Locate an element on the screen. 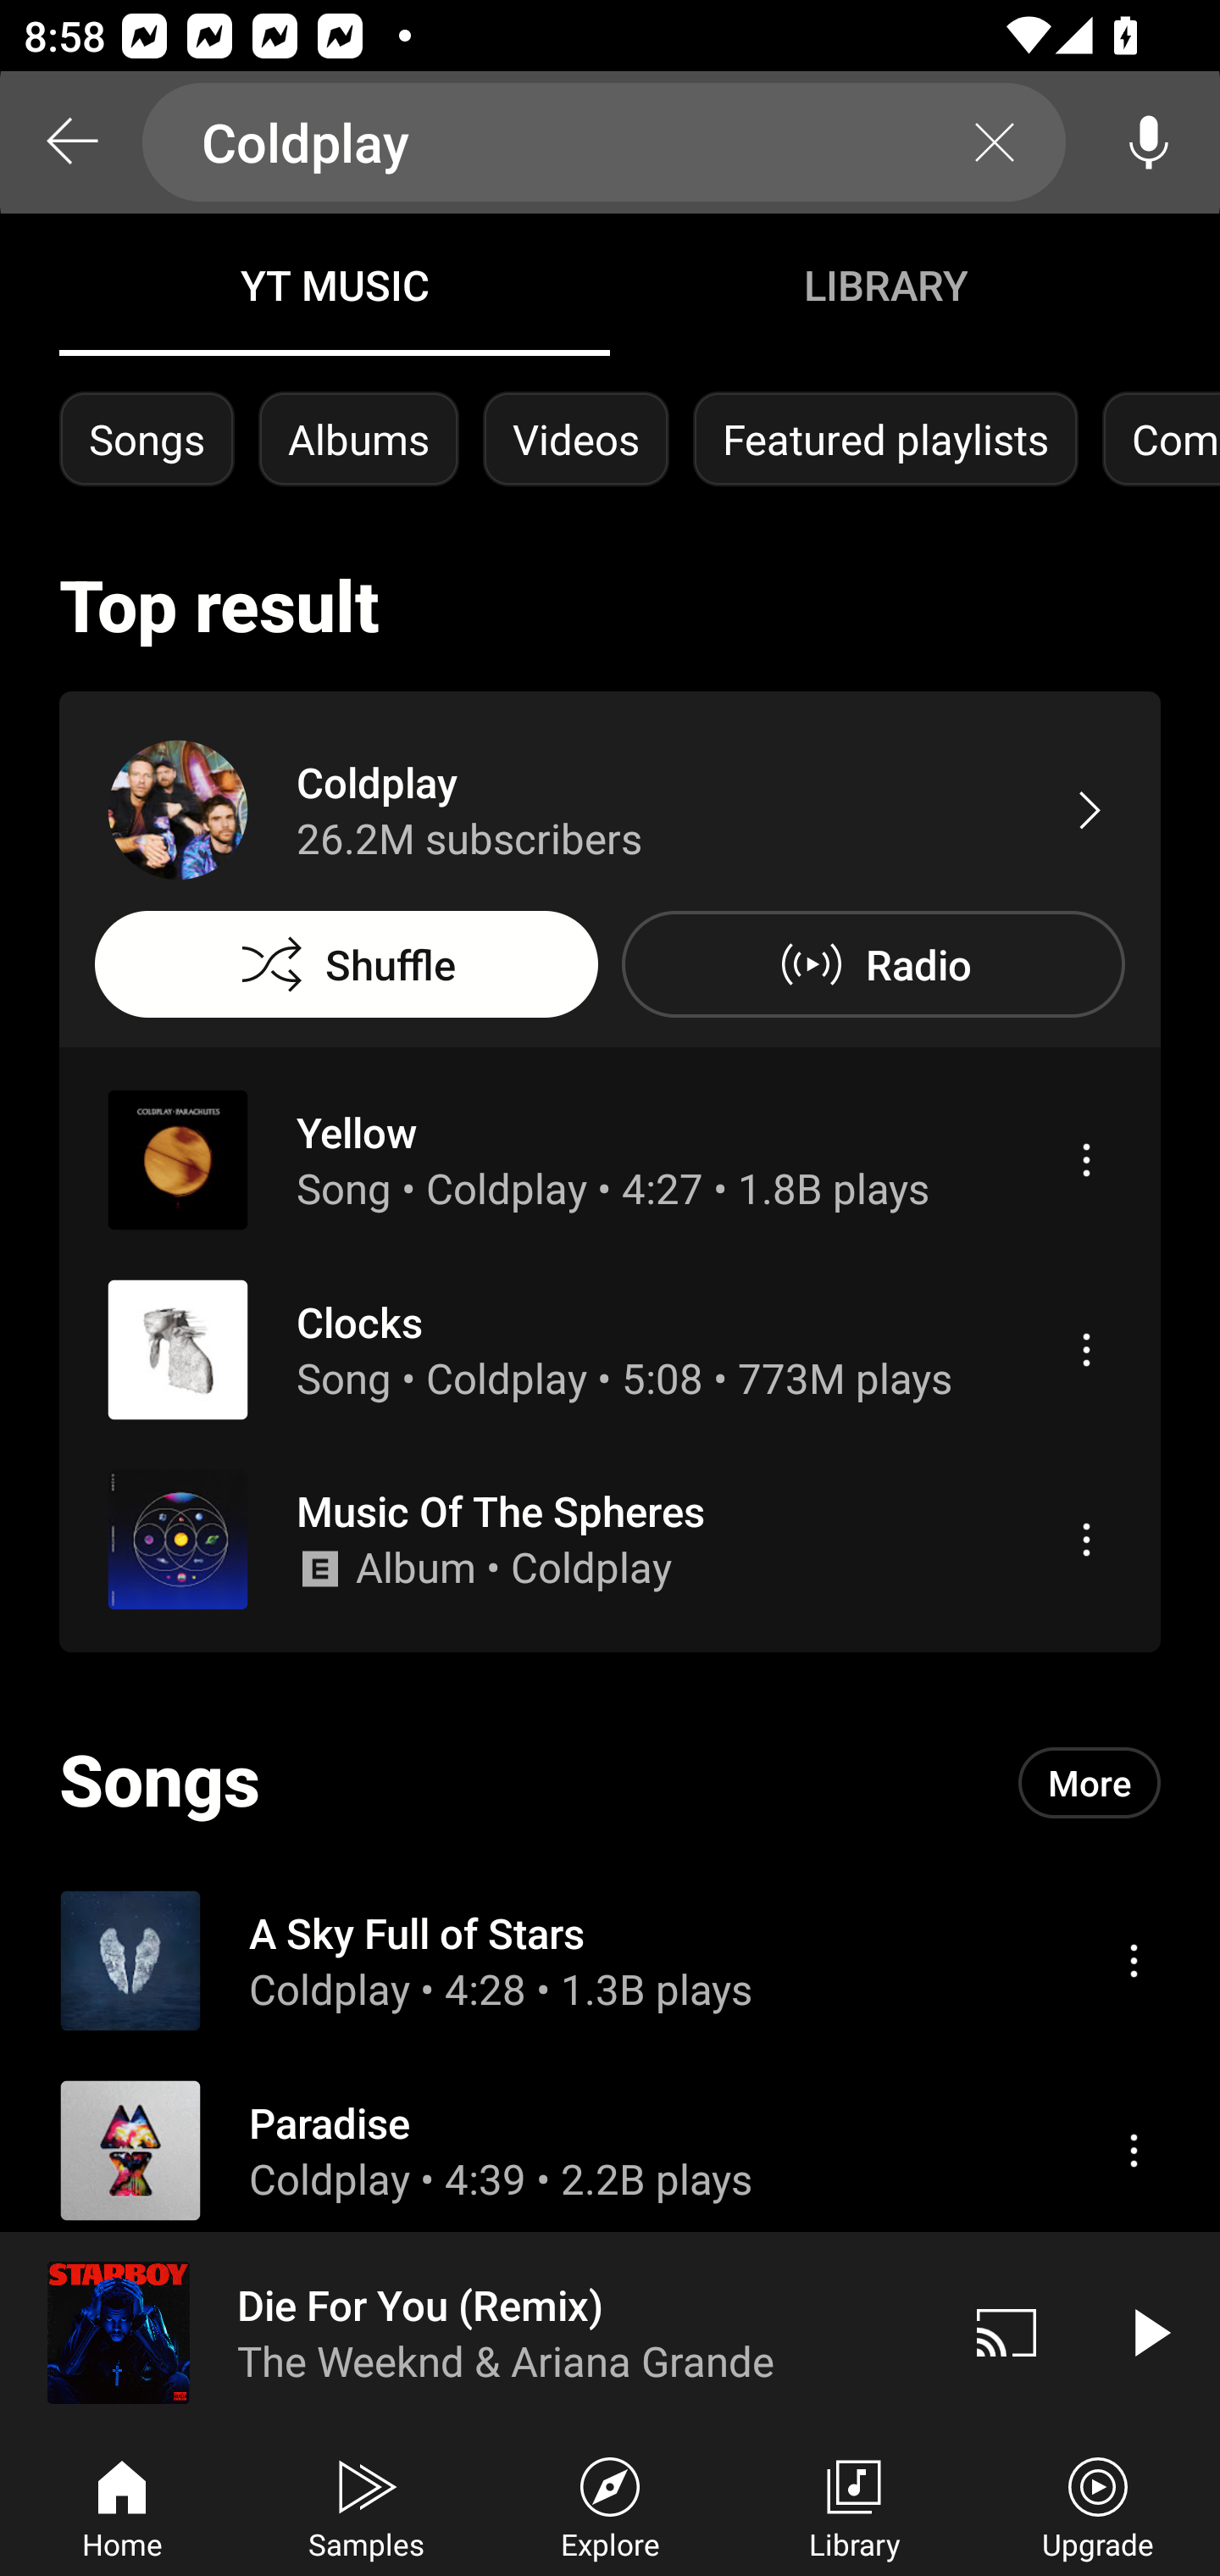 This screenshot has height=2576, width=1220. Menu is located at coordinates (1134, 1960).